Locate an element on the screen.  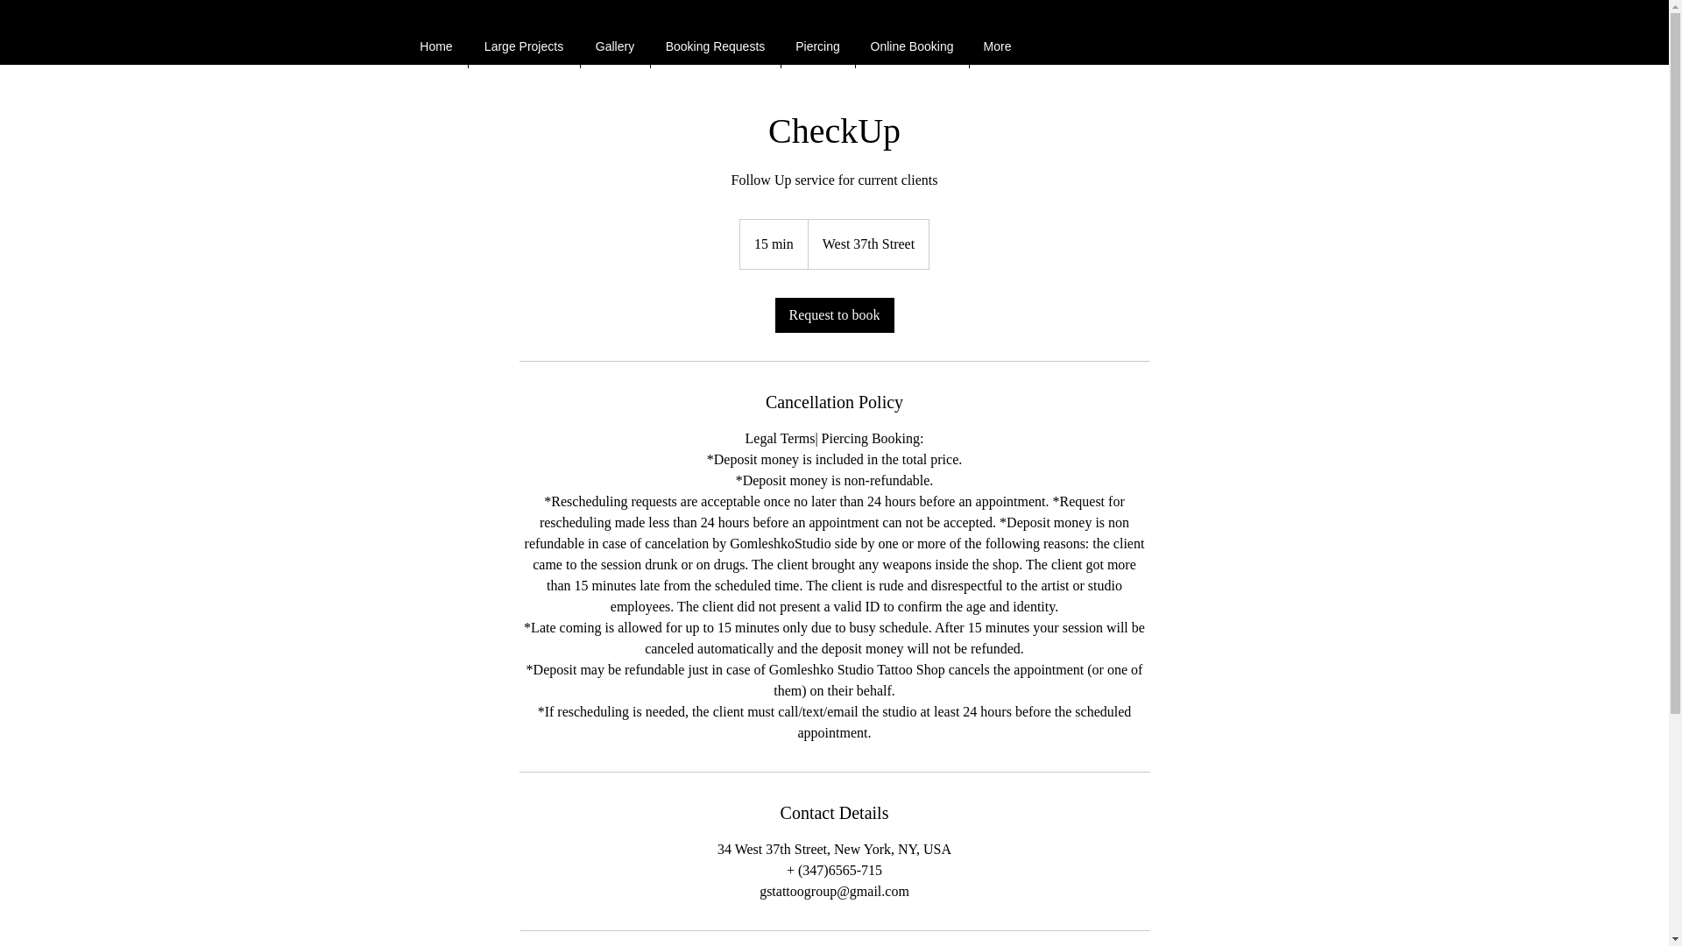
Request to book is located at coordinates (833, 315).